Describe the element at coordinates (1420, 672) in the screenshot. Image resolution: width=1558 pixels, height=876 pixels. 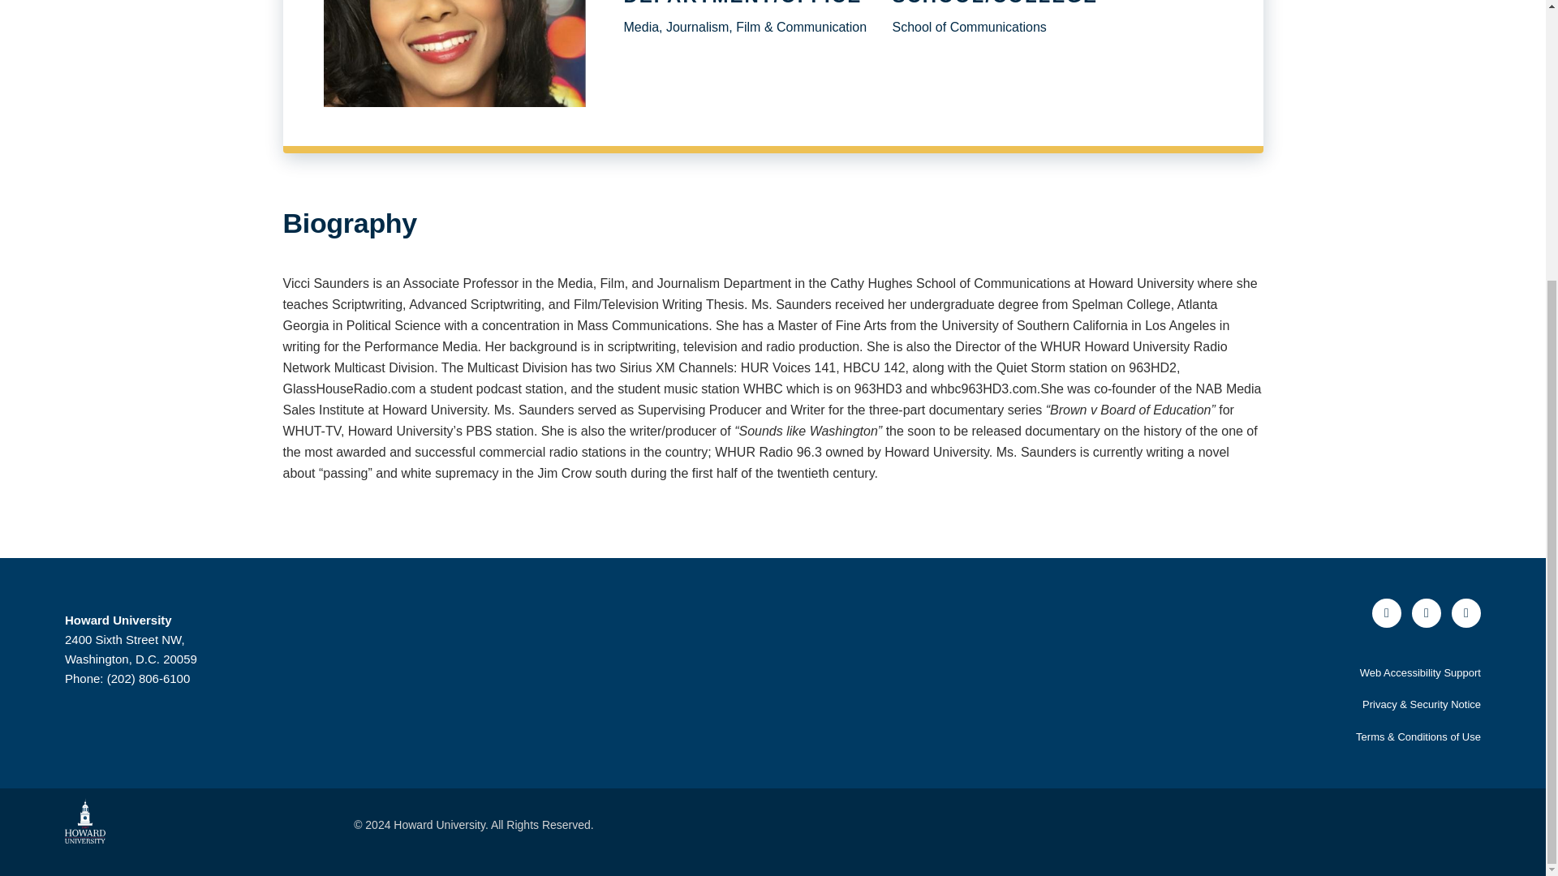
I see `Web Accessibility Support` at that location.